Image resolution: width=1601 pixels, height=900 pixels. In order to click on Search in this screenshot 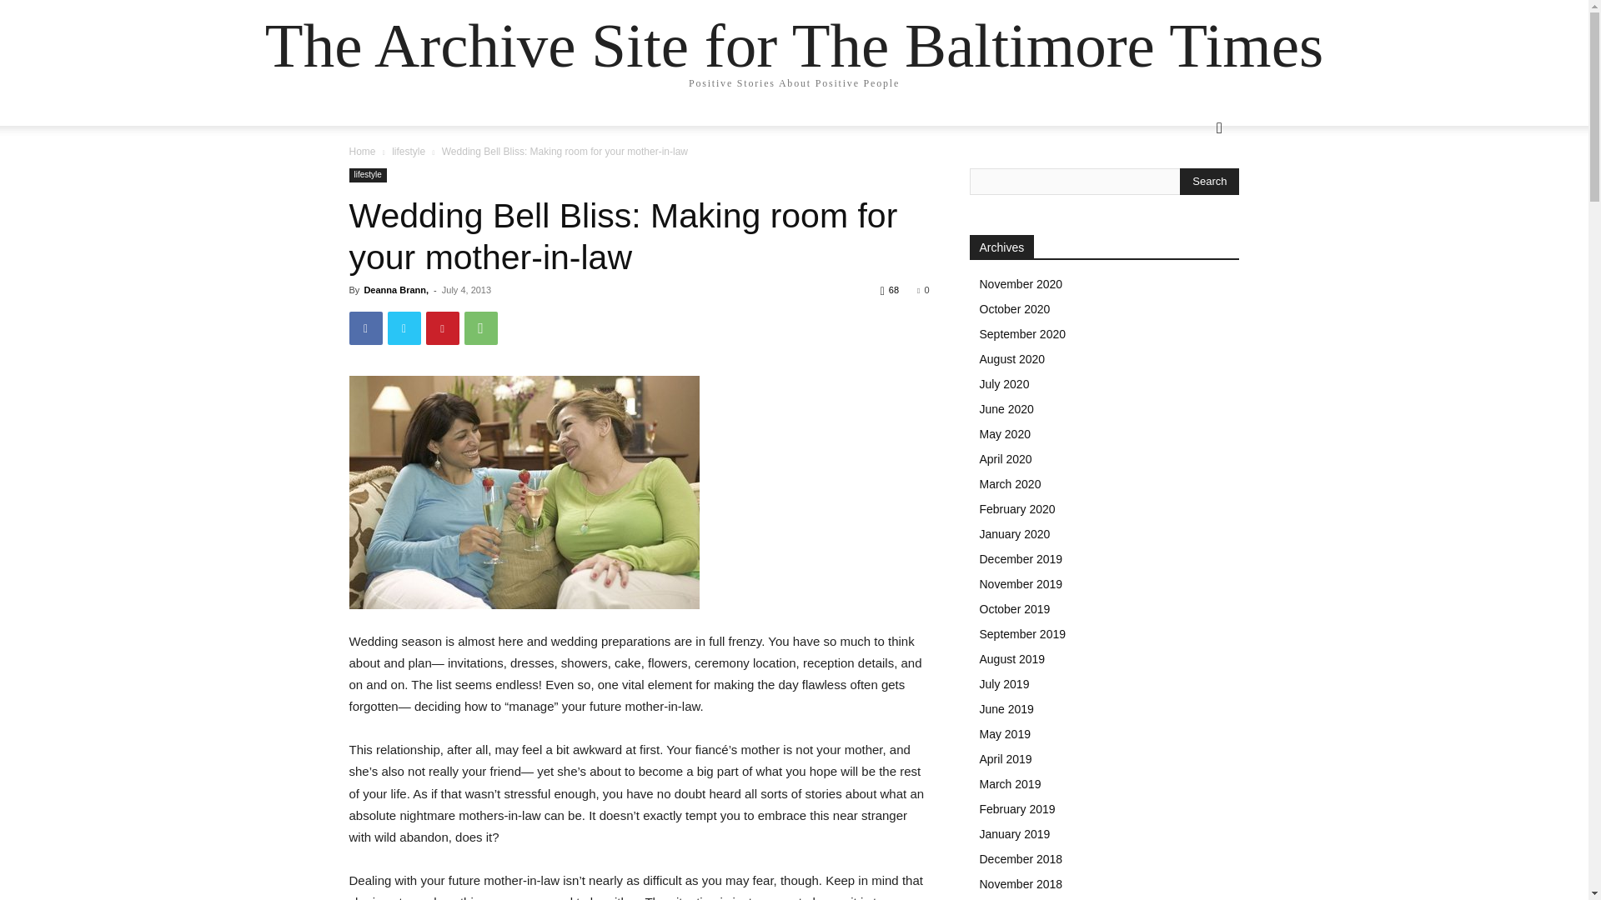, I will do `click(1209, 182)`.